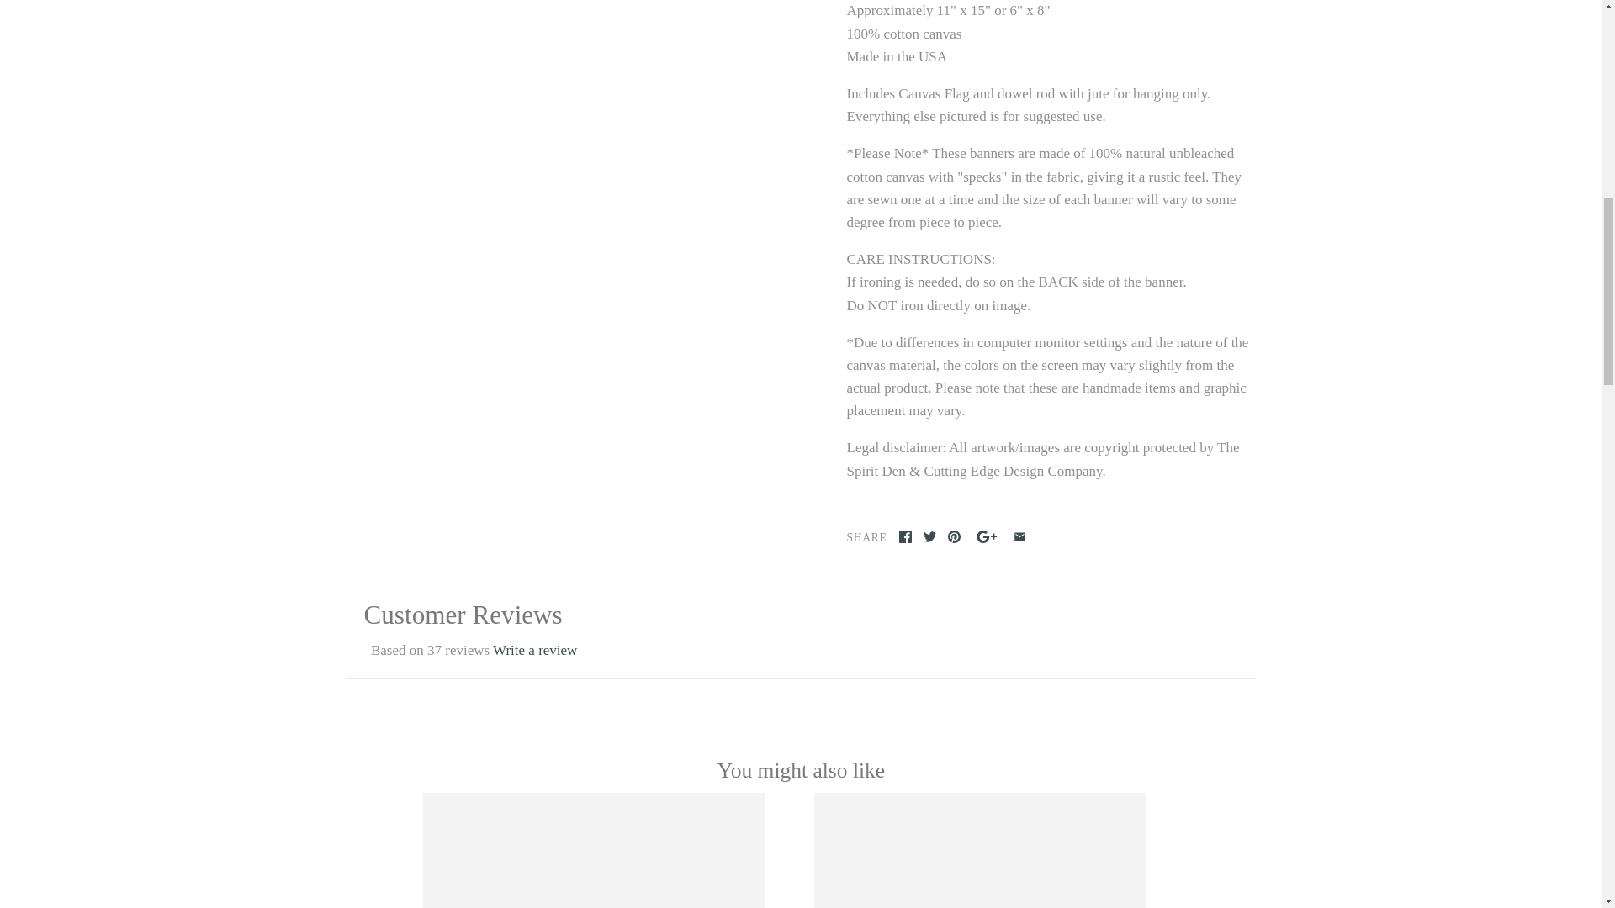 The height and width of the screenshot is (908, 1615). Describe the element at coordinates (1019, 536) in the screenshot. I see `Email` at that location.